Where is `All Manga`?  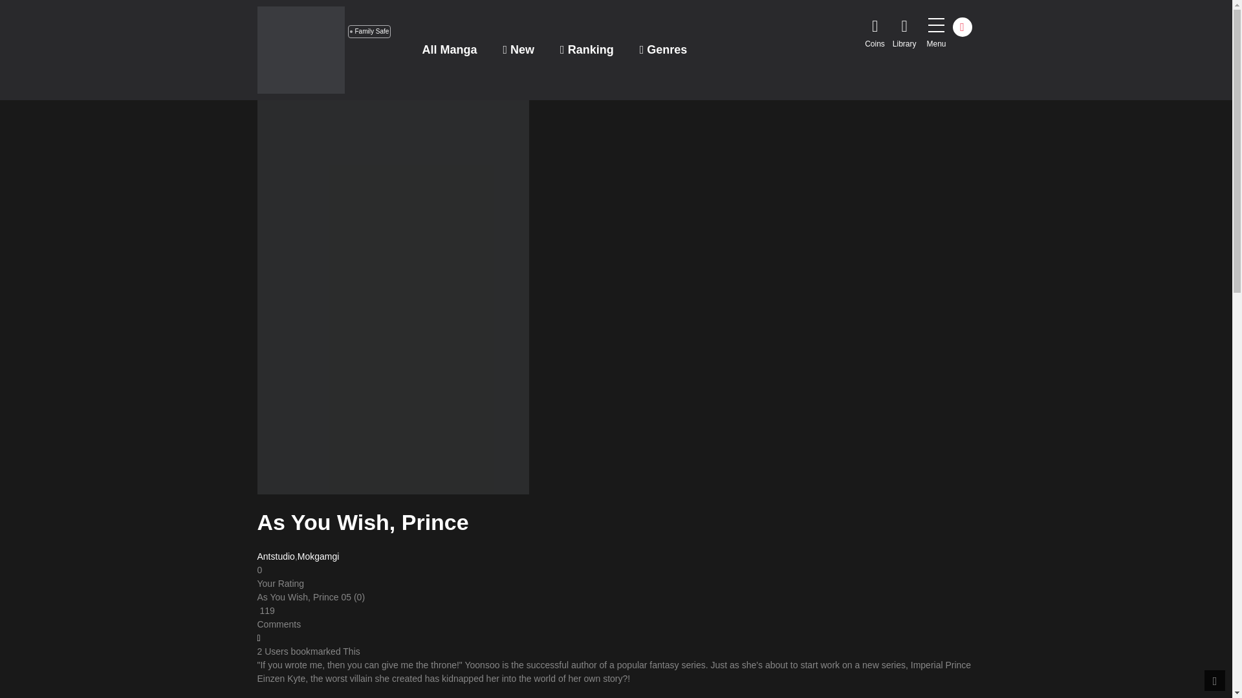
All Manga is located at coordinates (449, 49).